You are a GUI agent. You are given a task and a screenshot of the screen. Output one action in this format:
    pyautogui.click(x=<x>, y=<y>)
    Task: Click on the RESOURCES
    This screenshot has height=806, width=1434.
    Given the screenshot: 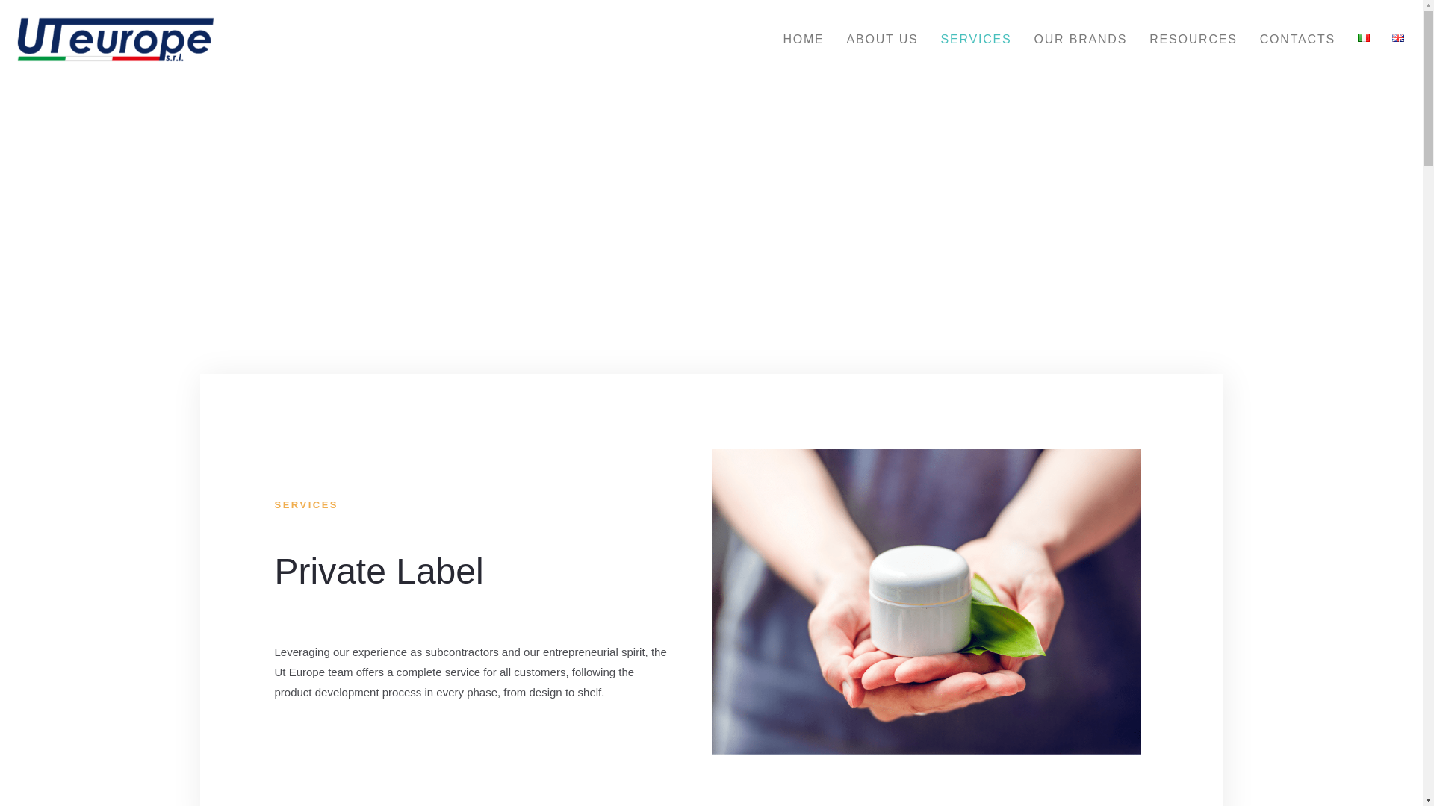 What is the action you would take?
    pyautogui.click(x=1194, y=27)
    